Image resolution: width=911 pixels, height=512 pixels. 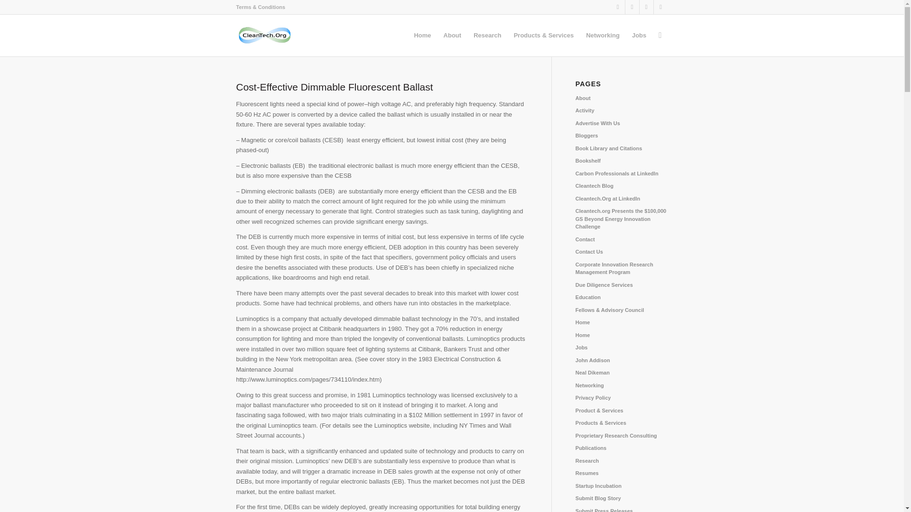 I want to click on Twitter, so click(x=632, y=7).